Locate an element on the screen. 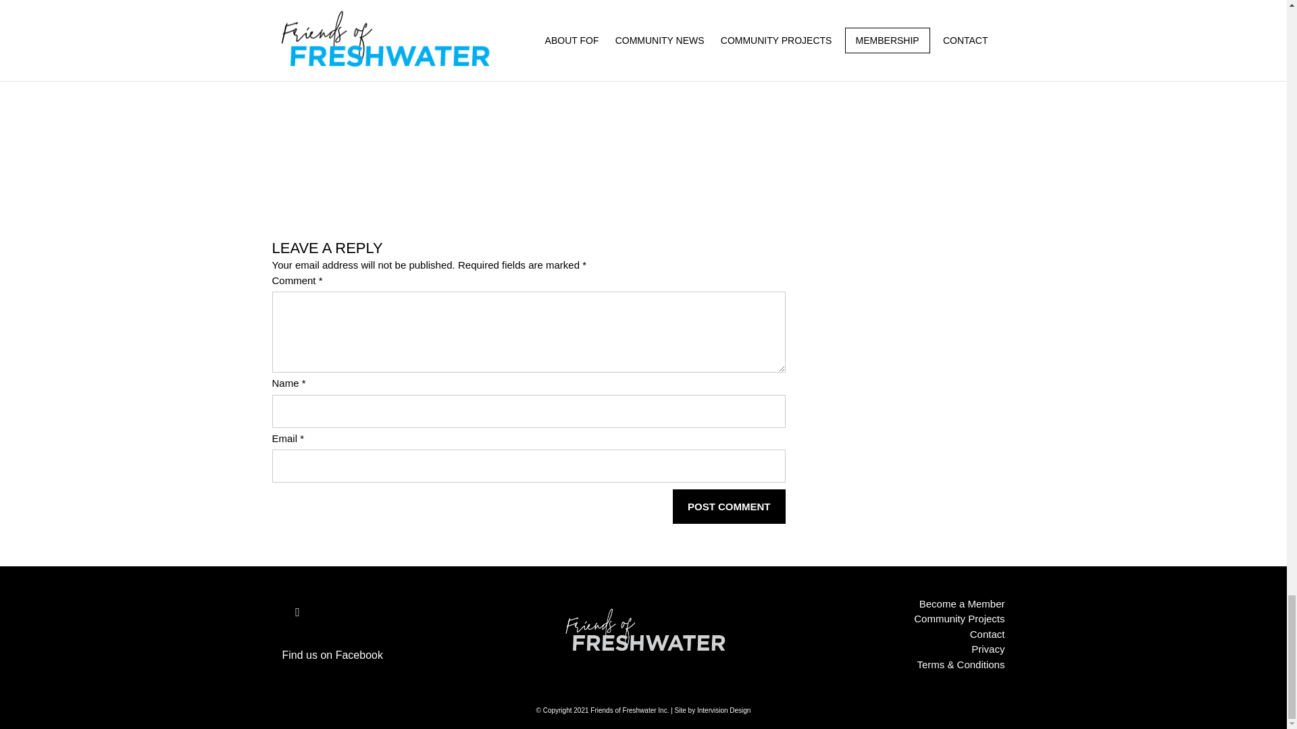 The height and width of the screenshot is (729, 1297). Community Projects is located at coordinates (959, 618).